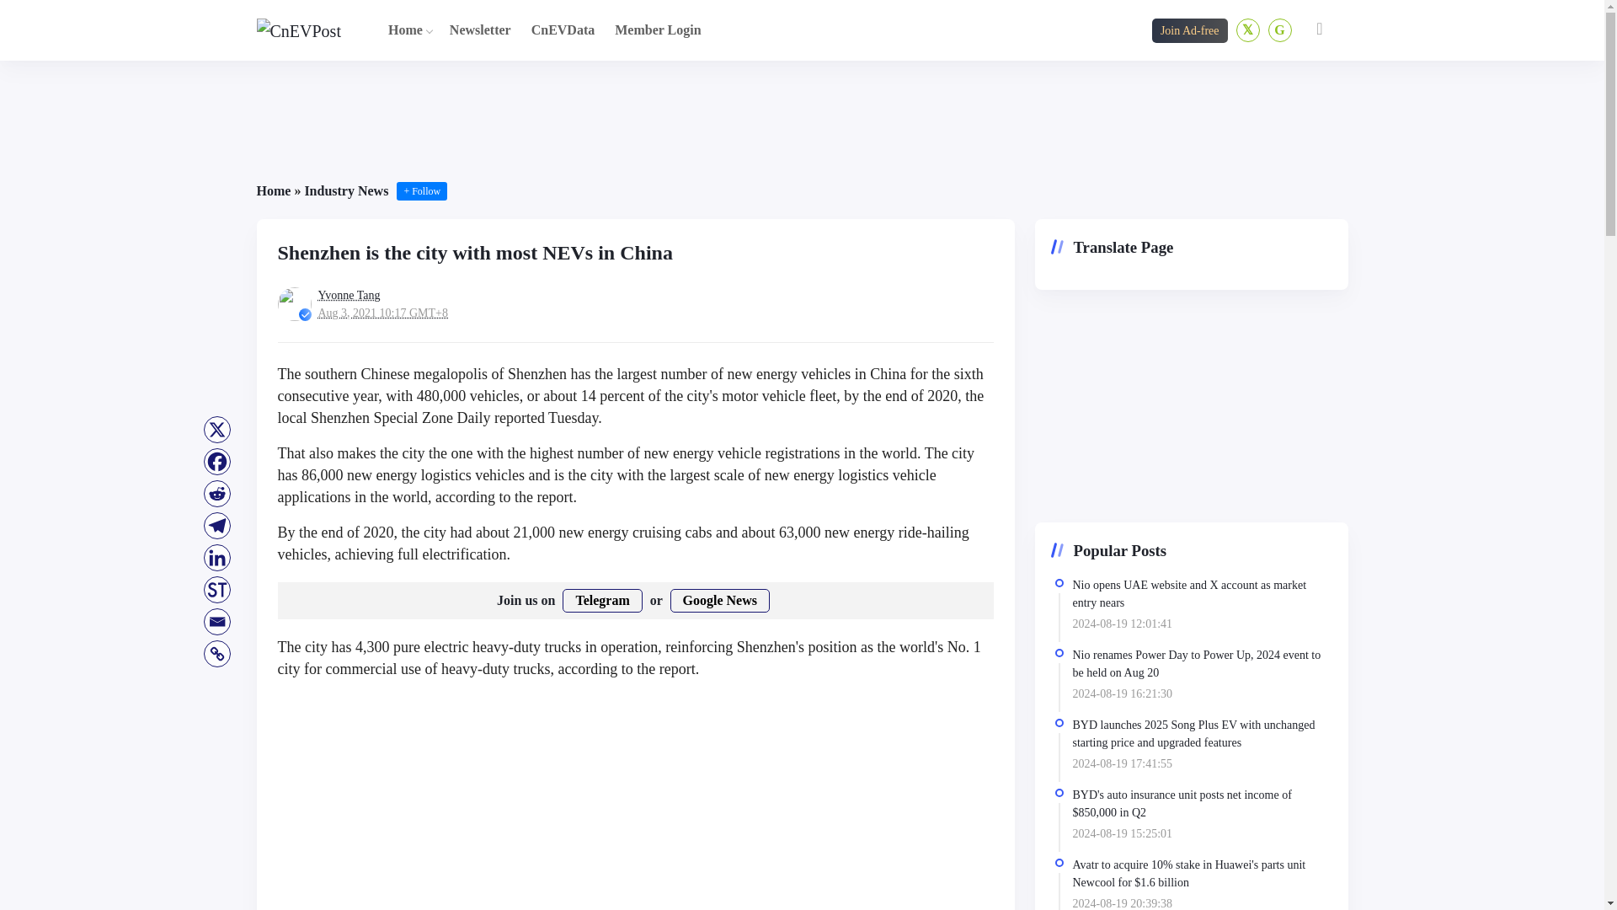 This screenshot has width=1617, height=910. What do you see at coordinates (719, 600) in the screenshot?
I see `Google News` at bounding box center [719, 600].